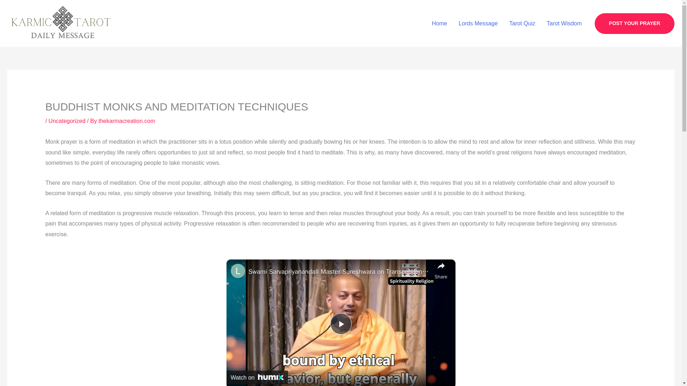 The height and width of the screenshot is (386, 687). I want to click on View all posts by thekarmacreation.com, so click(127, 121).